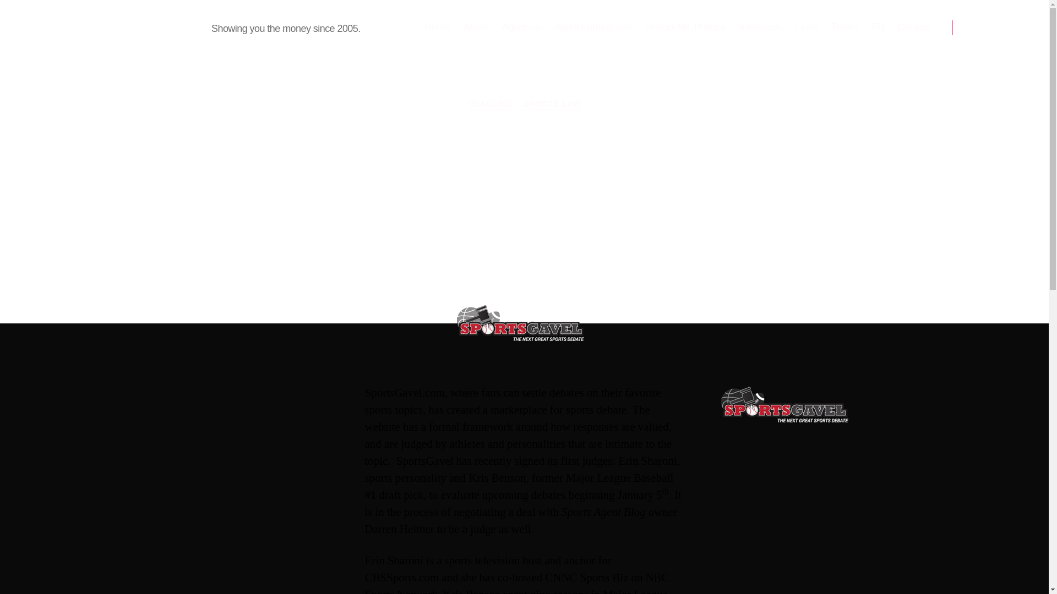 The width and height of the screenshot is (1057, 594). What do you see at coordinates (686, 27) in the screenshot?
I see `School NIL Policies` at bounding box center [686, 27].